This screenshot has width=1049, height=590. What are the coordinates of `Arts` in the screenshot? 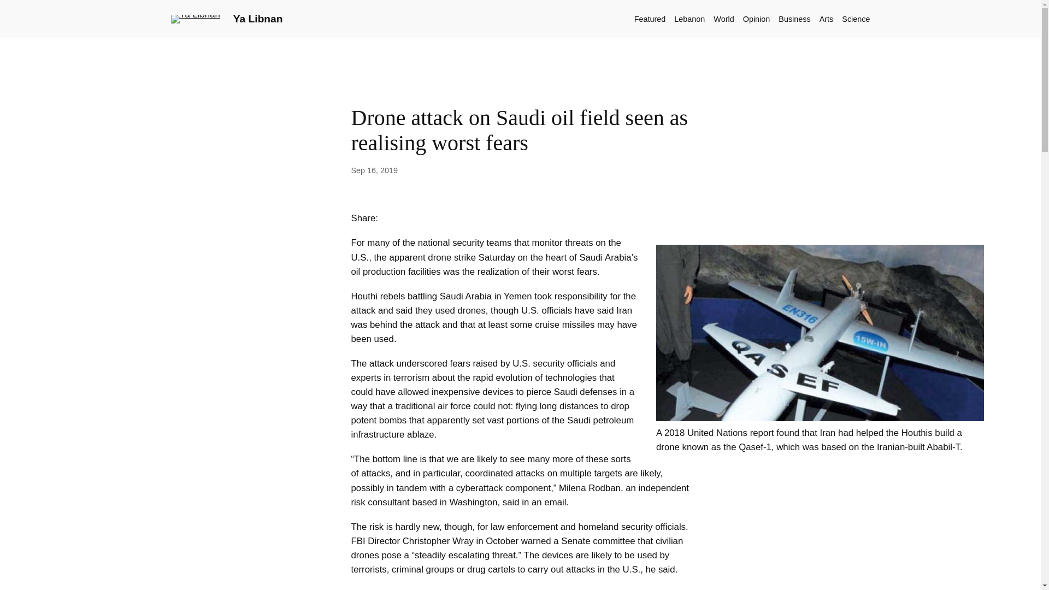 It's located at (826, 19).